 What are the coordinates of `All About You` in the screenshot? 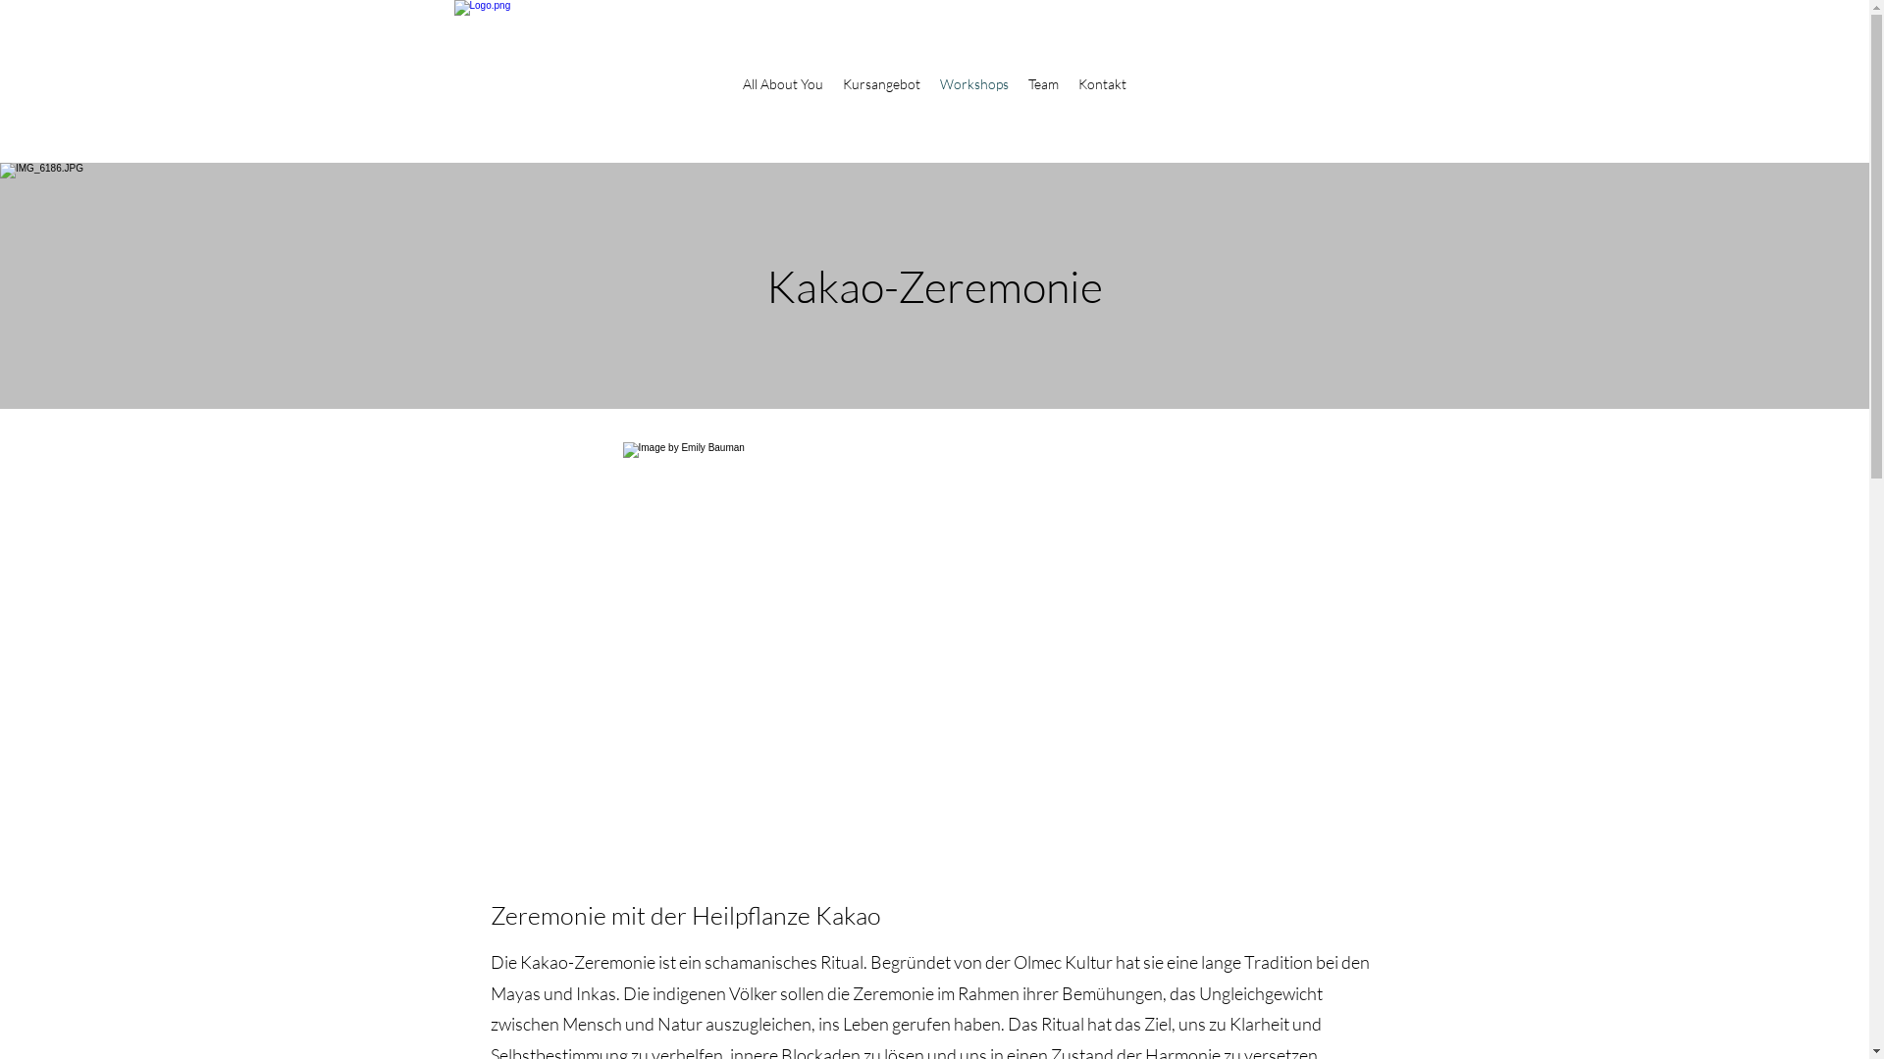 It's located at (783, 84).